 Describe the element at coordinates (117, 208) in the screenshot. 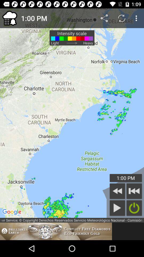

I see `click to play option` at that location.